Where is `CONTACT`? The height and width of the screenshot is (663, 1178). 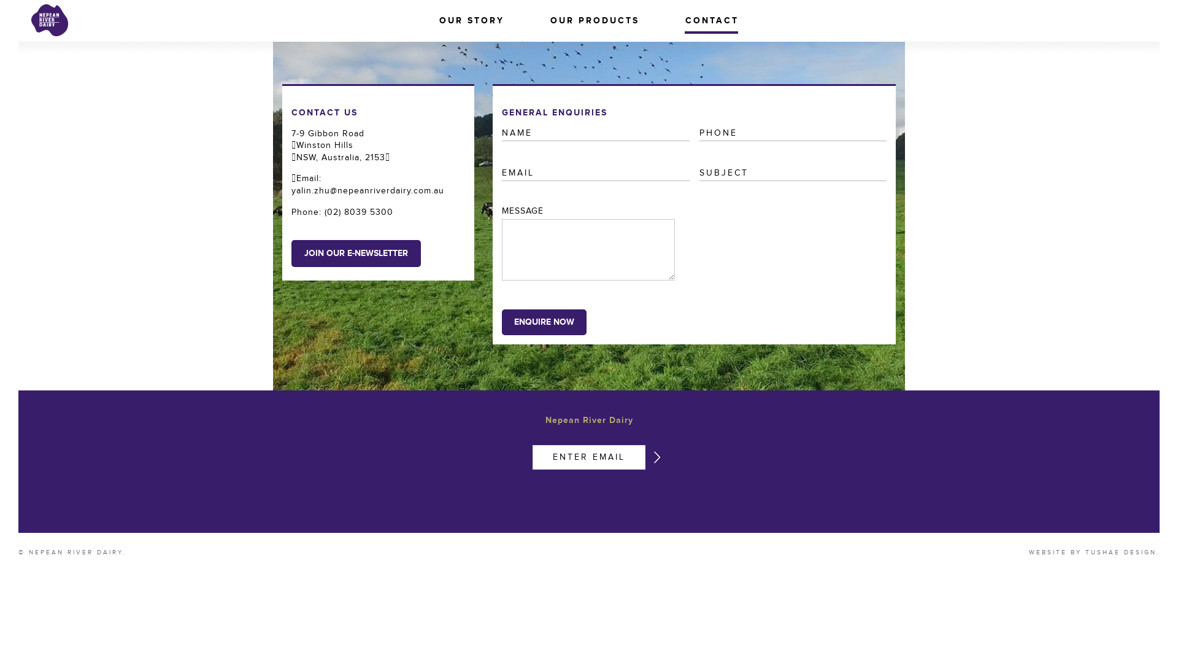 CONTACT is located at coordinates (712, 21).